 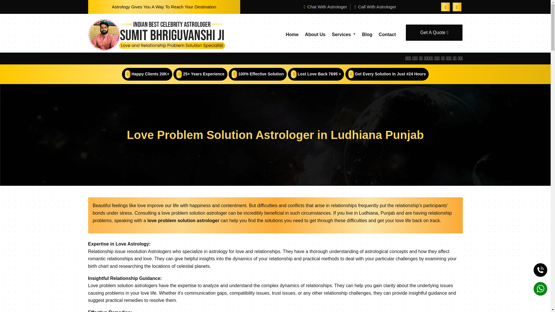 What do you see at coordinates (292, 35) in the screenshot?
I see `Home` at bounding box center [292, 35].